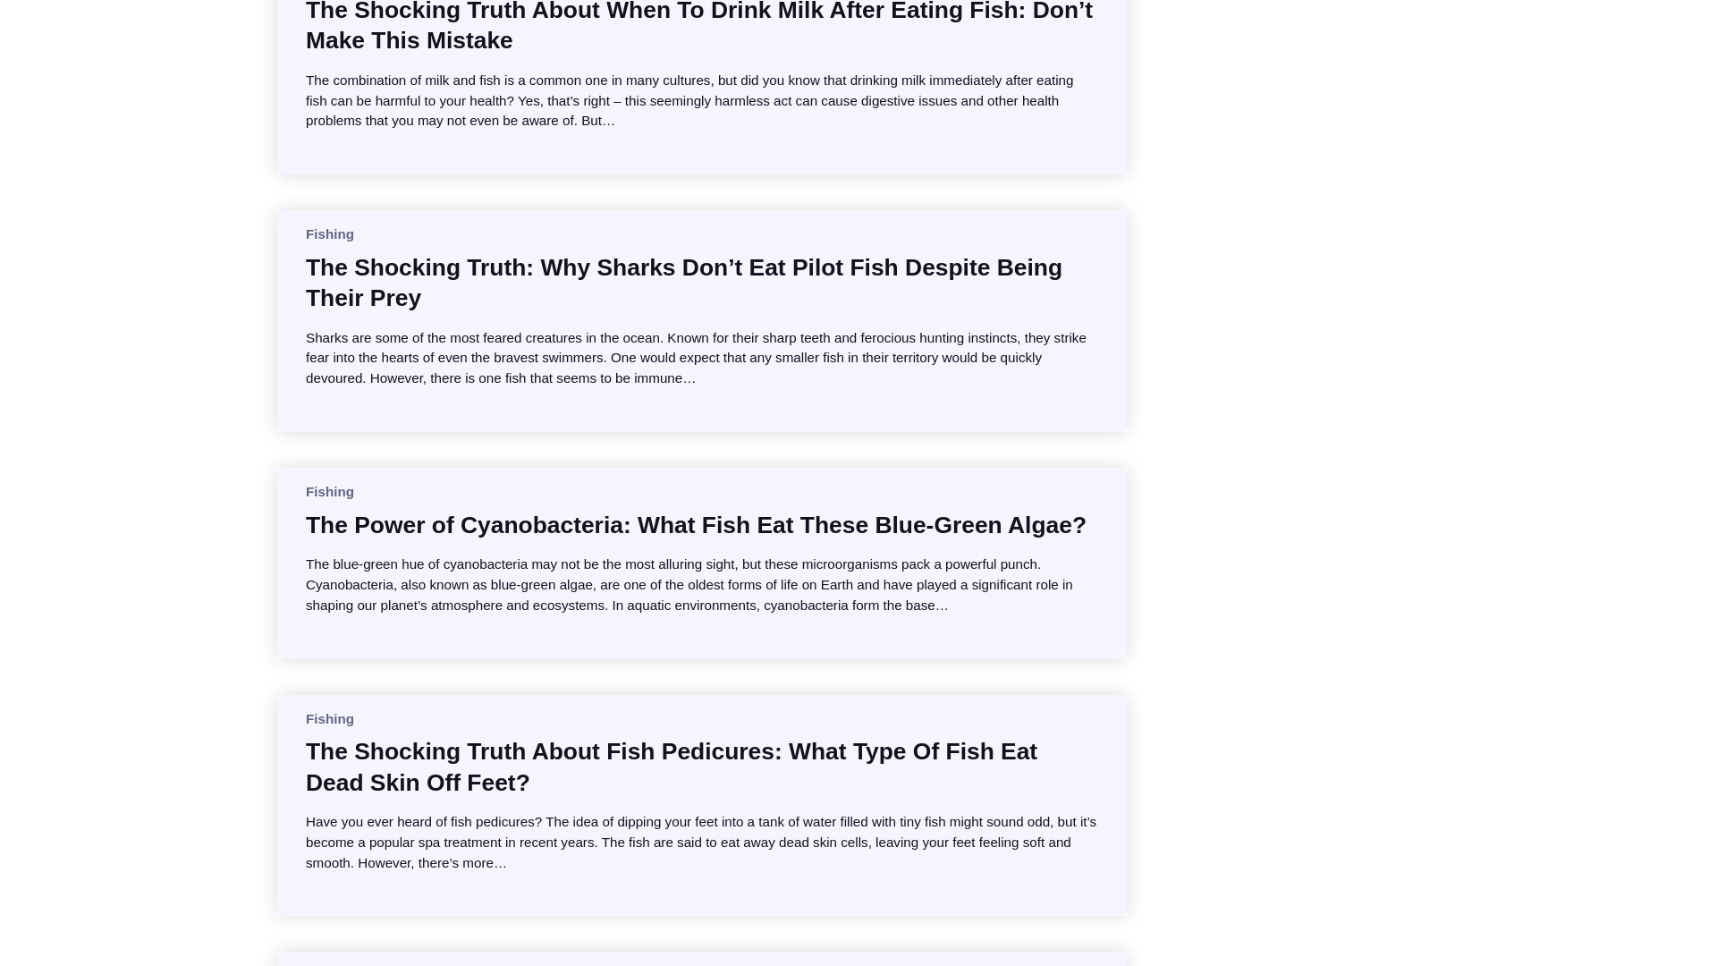 Image resolution: width=1717 pixels, height=966 pixels. What do you see at coordinates (329, 233) in the screenshot?
I see `Fishing` at bounding box center [329, 233].